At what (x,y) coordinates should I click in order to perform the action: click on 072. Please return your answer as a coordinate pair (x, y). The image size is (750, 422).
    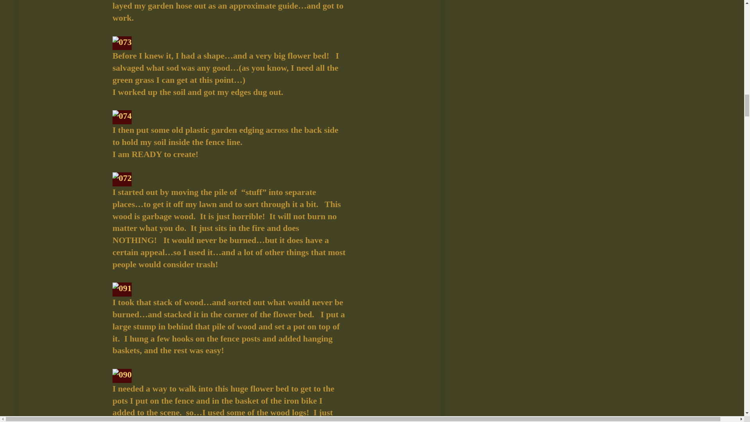
    Looking at the image, I should click on (122, 179).